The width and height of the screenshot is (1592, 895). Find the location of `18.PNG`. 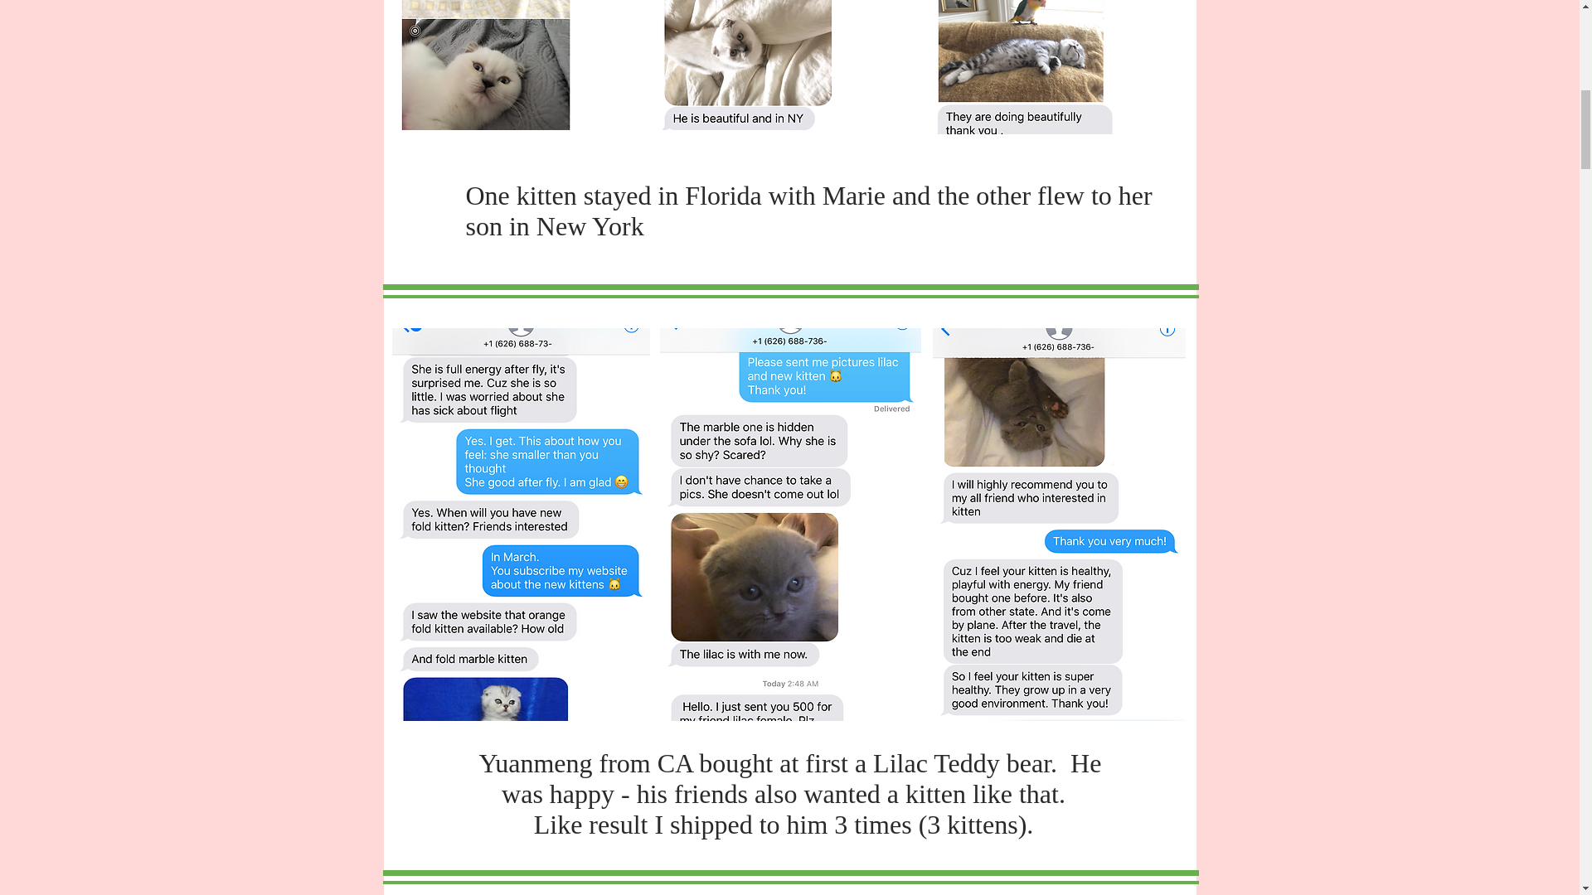

18.PNG is located at coordinates (783, 65).